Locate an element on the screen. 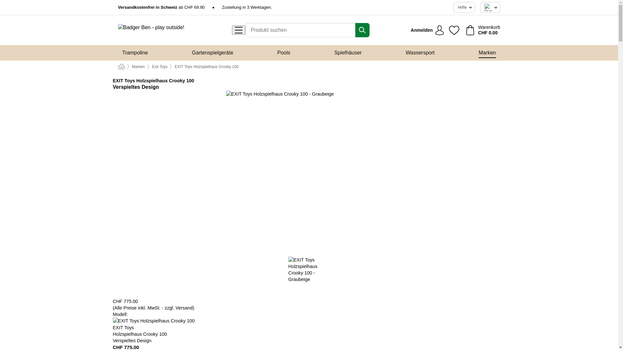 The image size is (623, 350). Anmelden is located at coordinates (427, 30).